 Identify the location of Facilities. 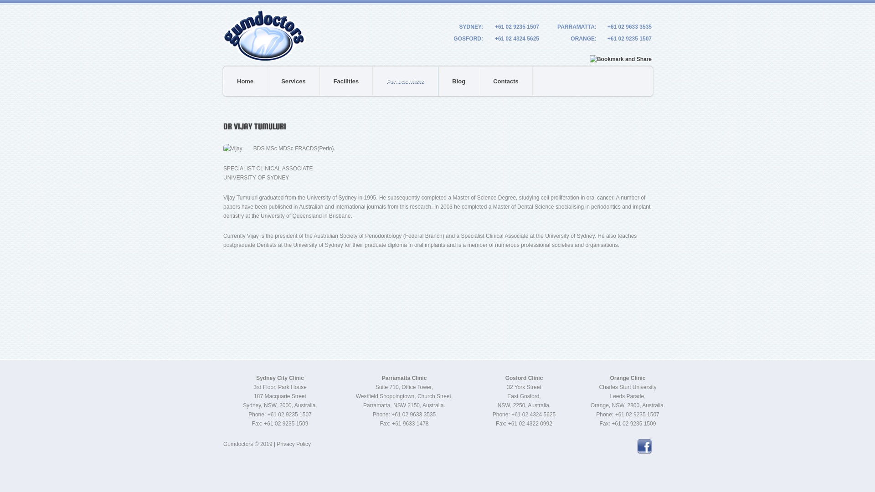
(347, 81).